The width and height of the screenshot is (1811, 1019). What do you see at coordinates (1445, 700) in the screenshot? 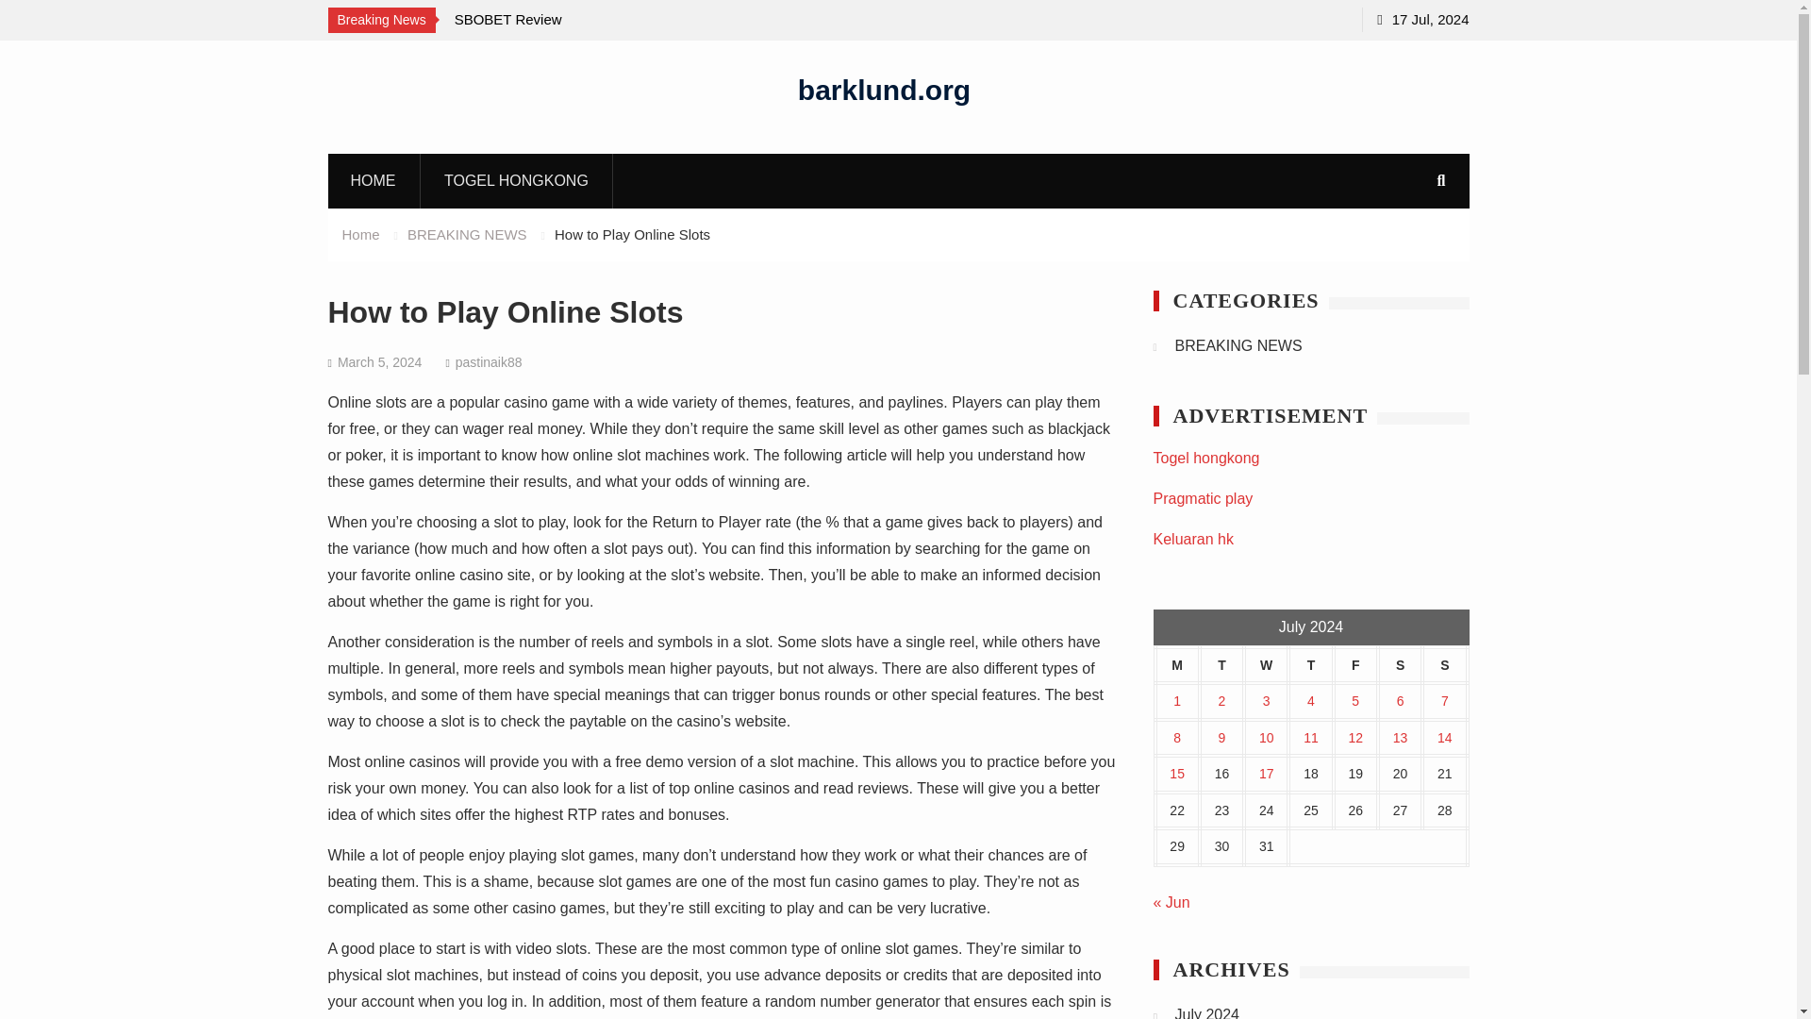
I see `7` at bounding box center [1445, 700].